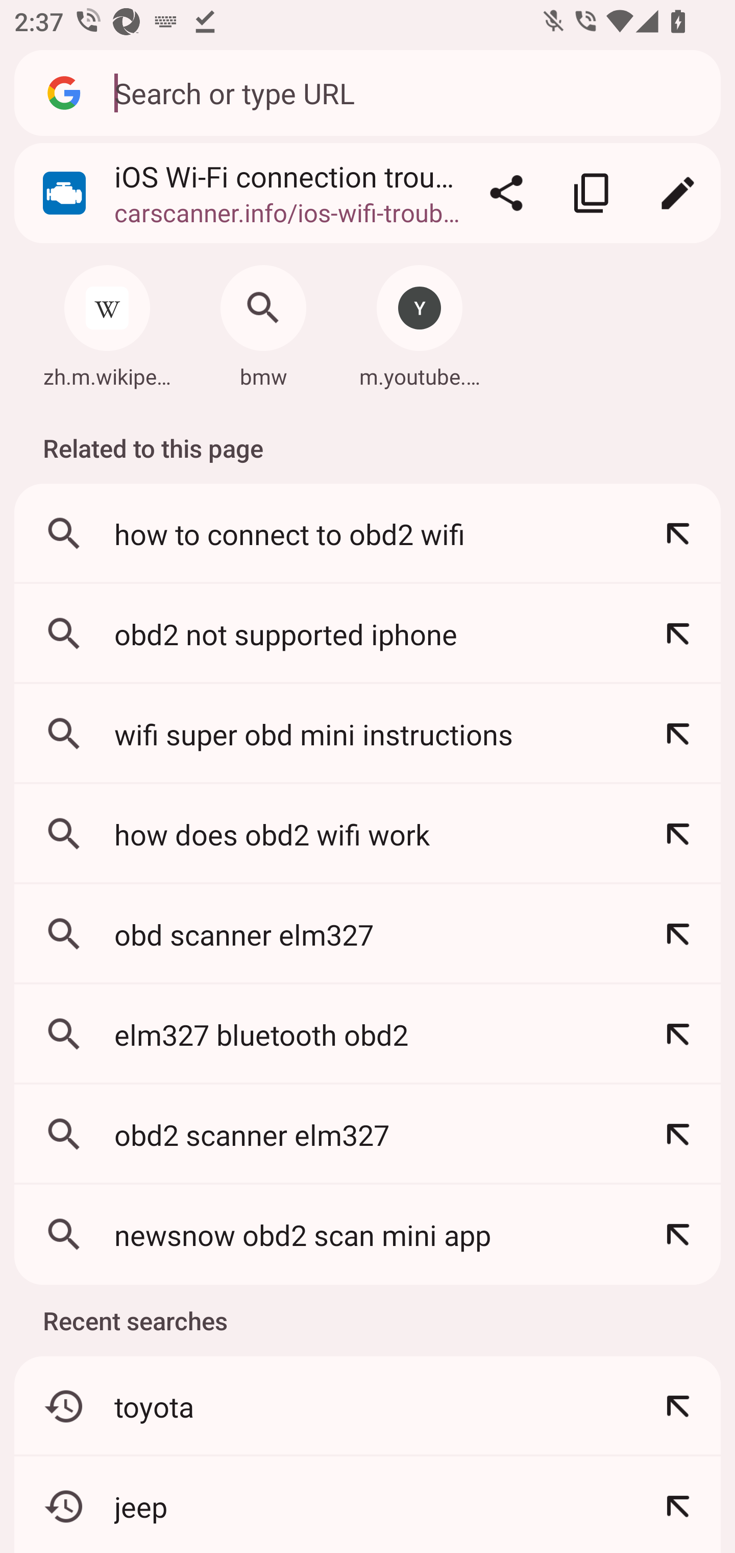  What do you see at coordinates (678, 534) in the screenshot?
I see `Refine: how to connect to obd2 wifi` at bounding box center [678, 534].